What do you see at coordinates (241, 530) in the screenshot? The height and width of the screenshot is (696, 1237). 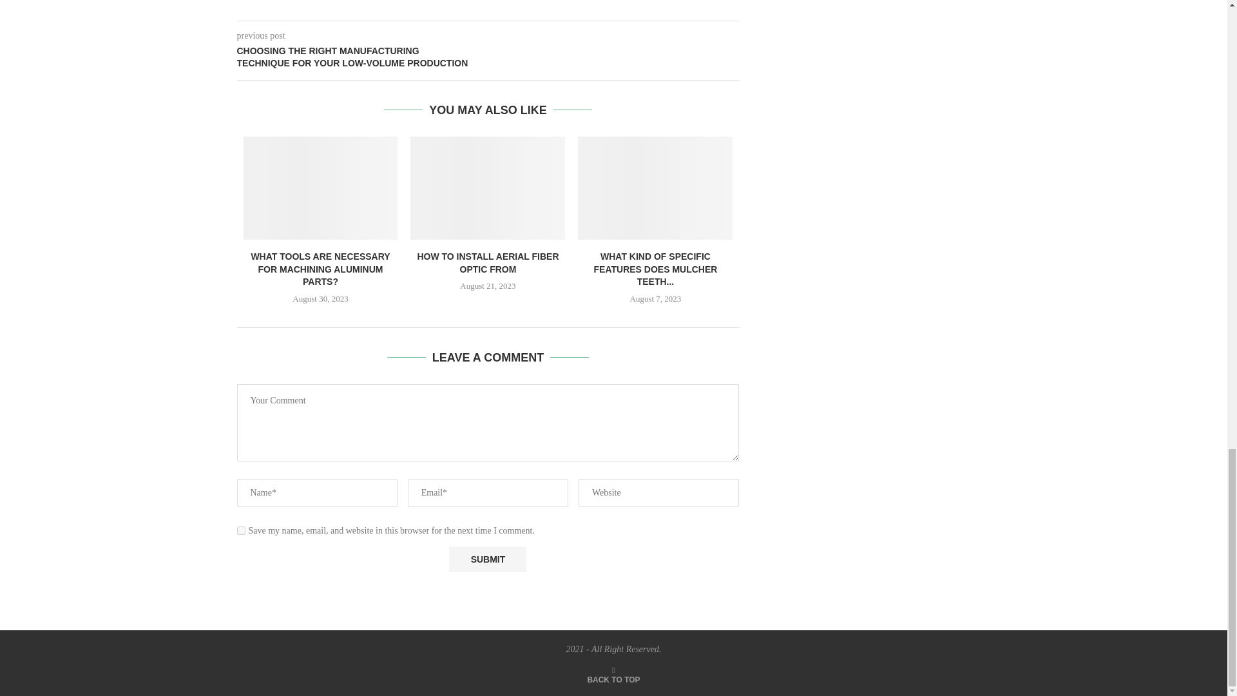 I see `yes` at bounding box center [241, 530].